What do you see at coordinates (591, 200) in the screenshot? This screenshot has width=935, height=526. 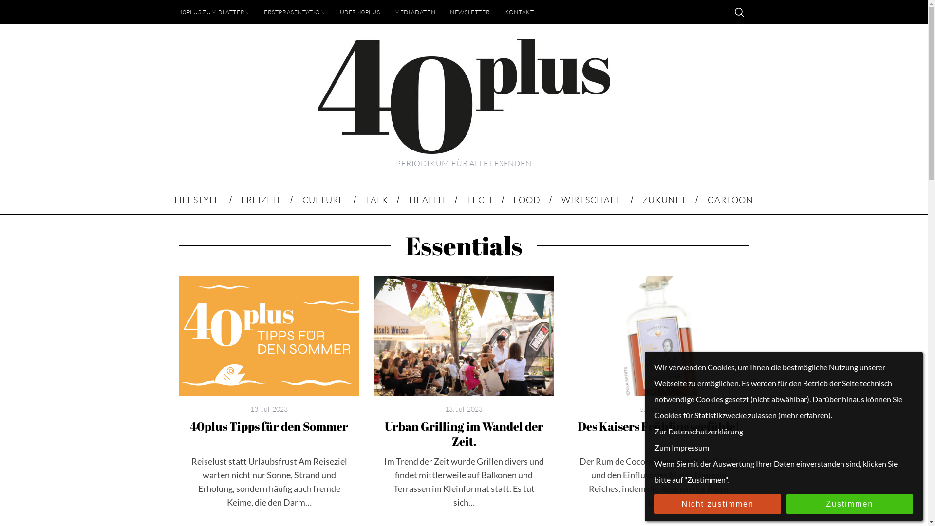 I see `WIRTSCHAFT` at bounding box center [591, 200].